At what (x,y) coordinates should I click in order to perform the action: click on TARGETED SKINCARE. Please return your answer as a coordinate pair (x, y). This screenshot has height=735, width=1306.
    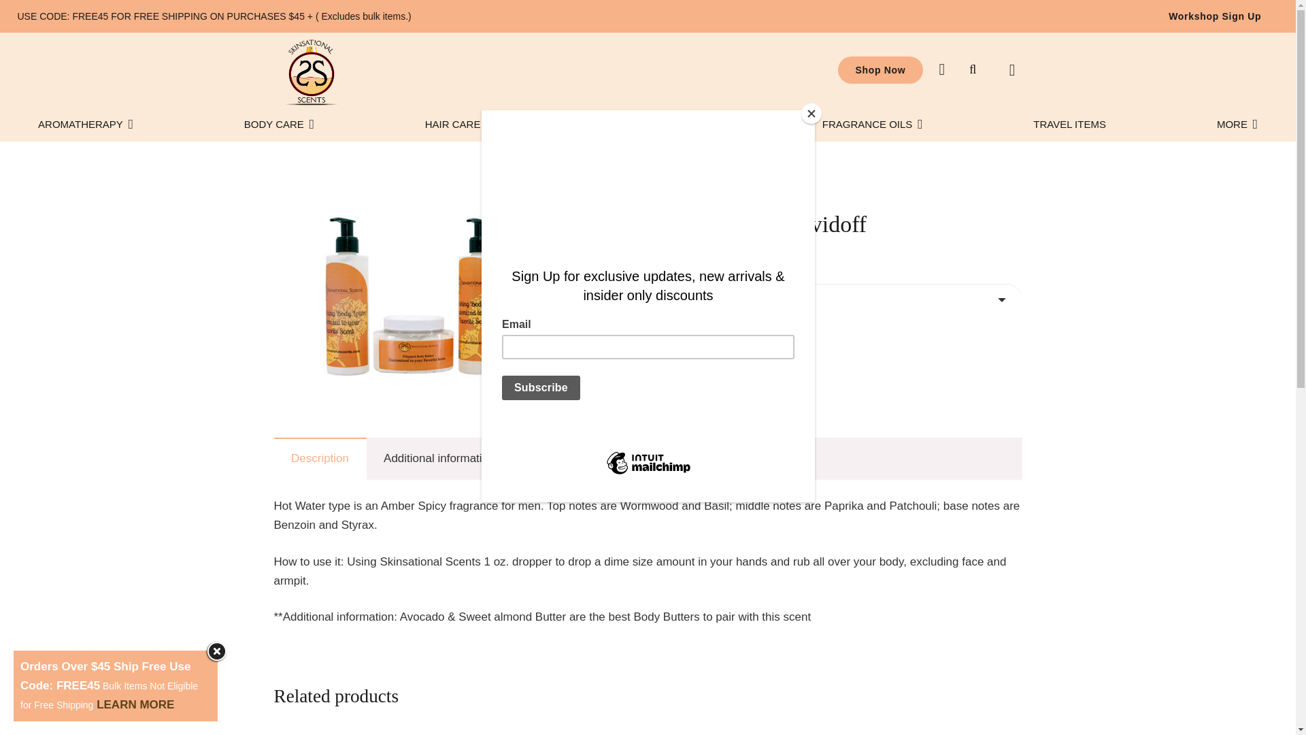
    Looking at the image, I should click on (652, 124).